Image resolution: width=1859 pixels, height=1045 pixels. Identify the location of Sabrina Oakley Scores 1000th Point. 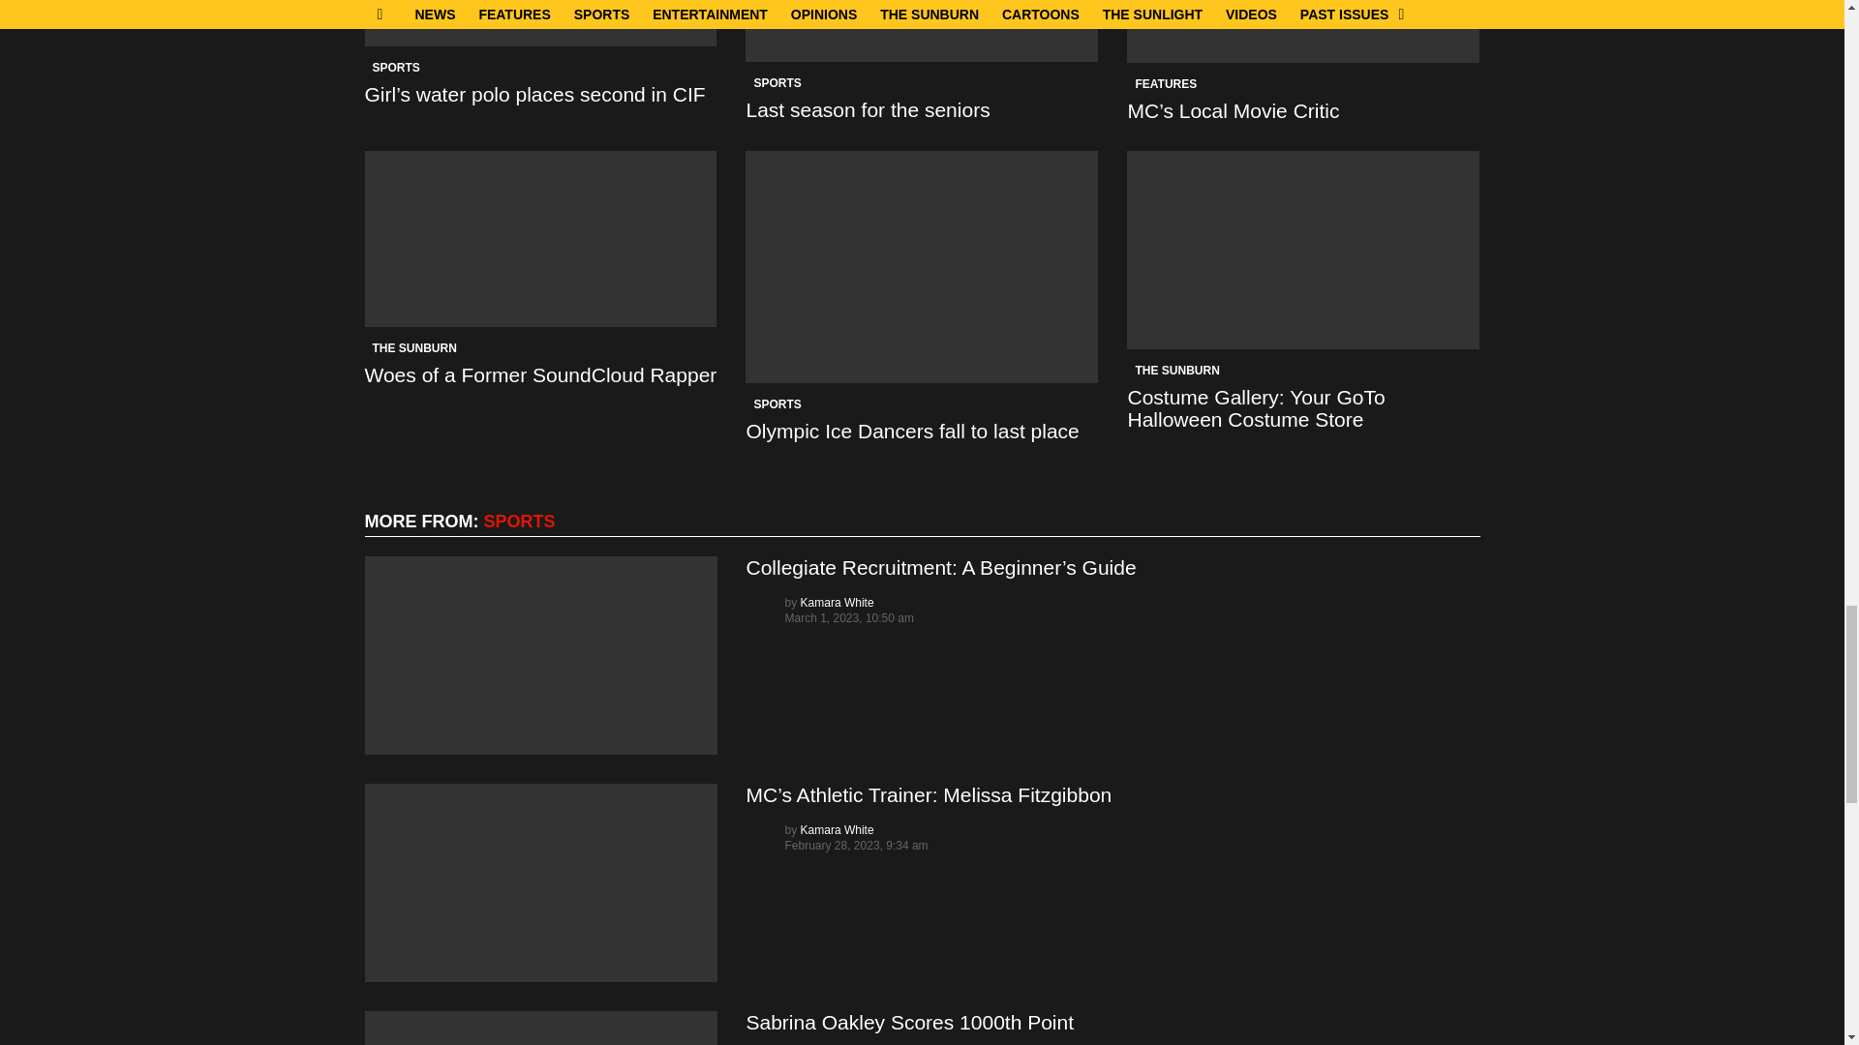
(540, 1028).